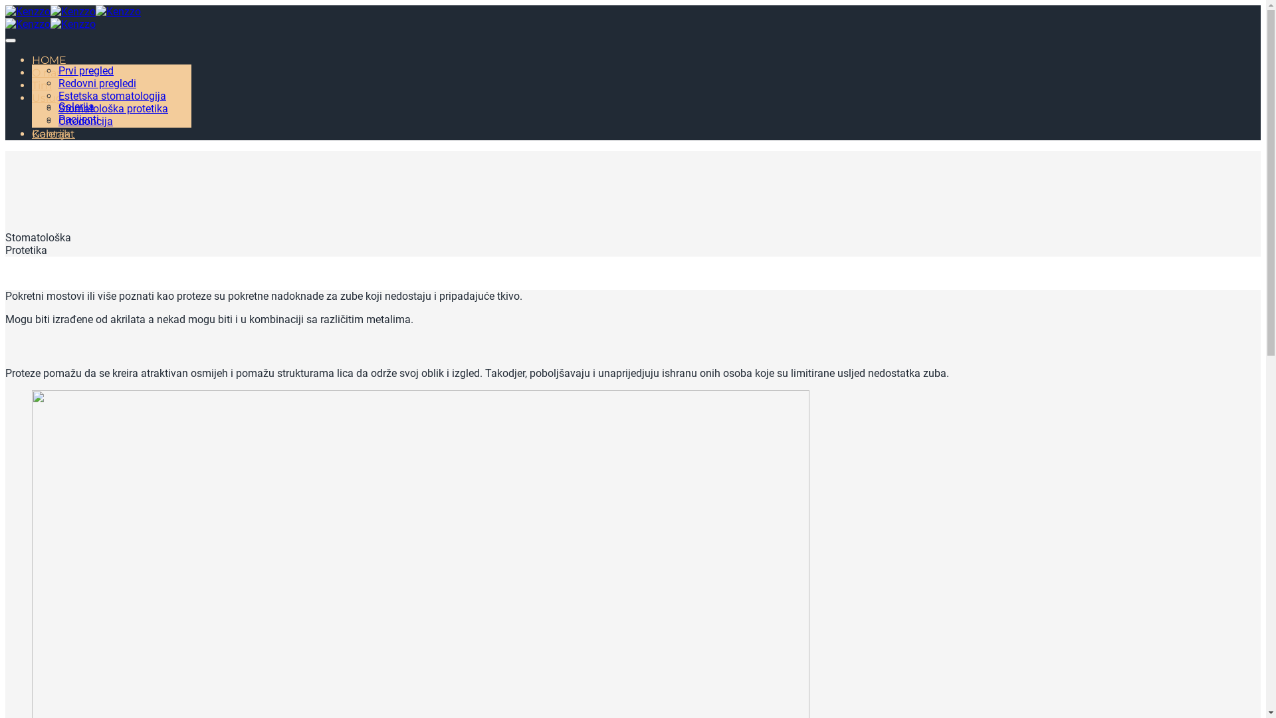 The image size is (1276, 718). Describe the element at coordinates (76, 106) in the screenshot. I see `Galerija` at that location.